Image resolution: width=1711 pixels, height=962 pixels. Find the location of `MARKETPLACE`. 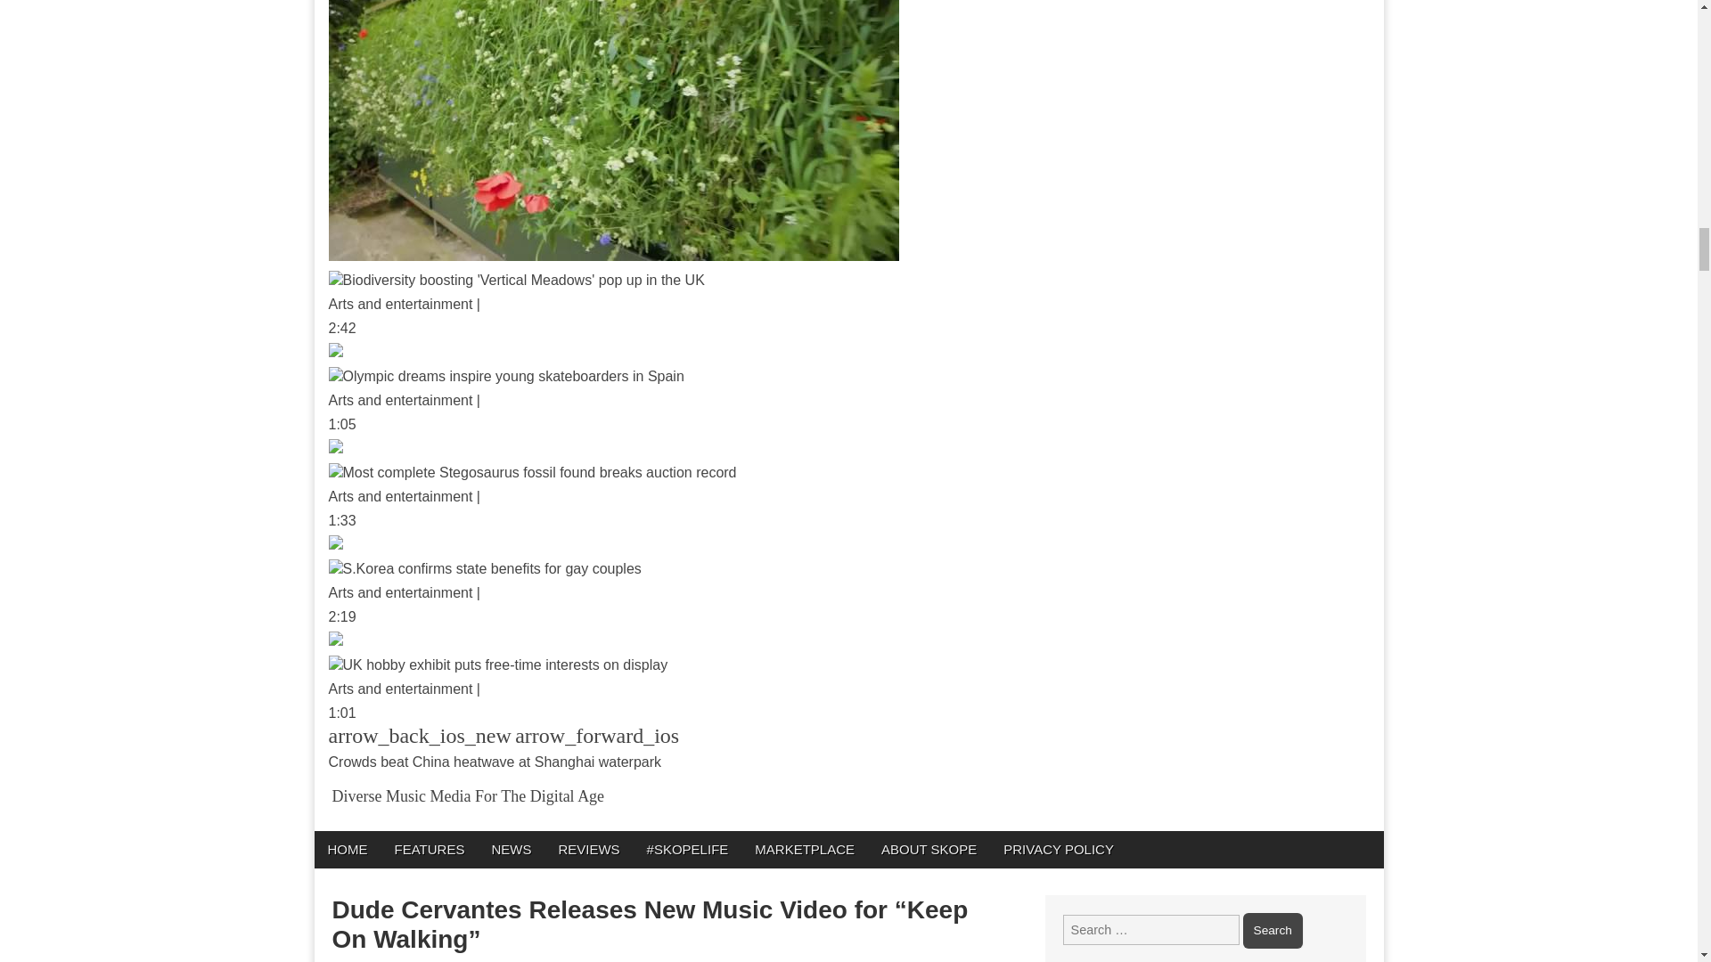

MARKETPLACE is located at coordinates (804, 850).